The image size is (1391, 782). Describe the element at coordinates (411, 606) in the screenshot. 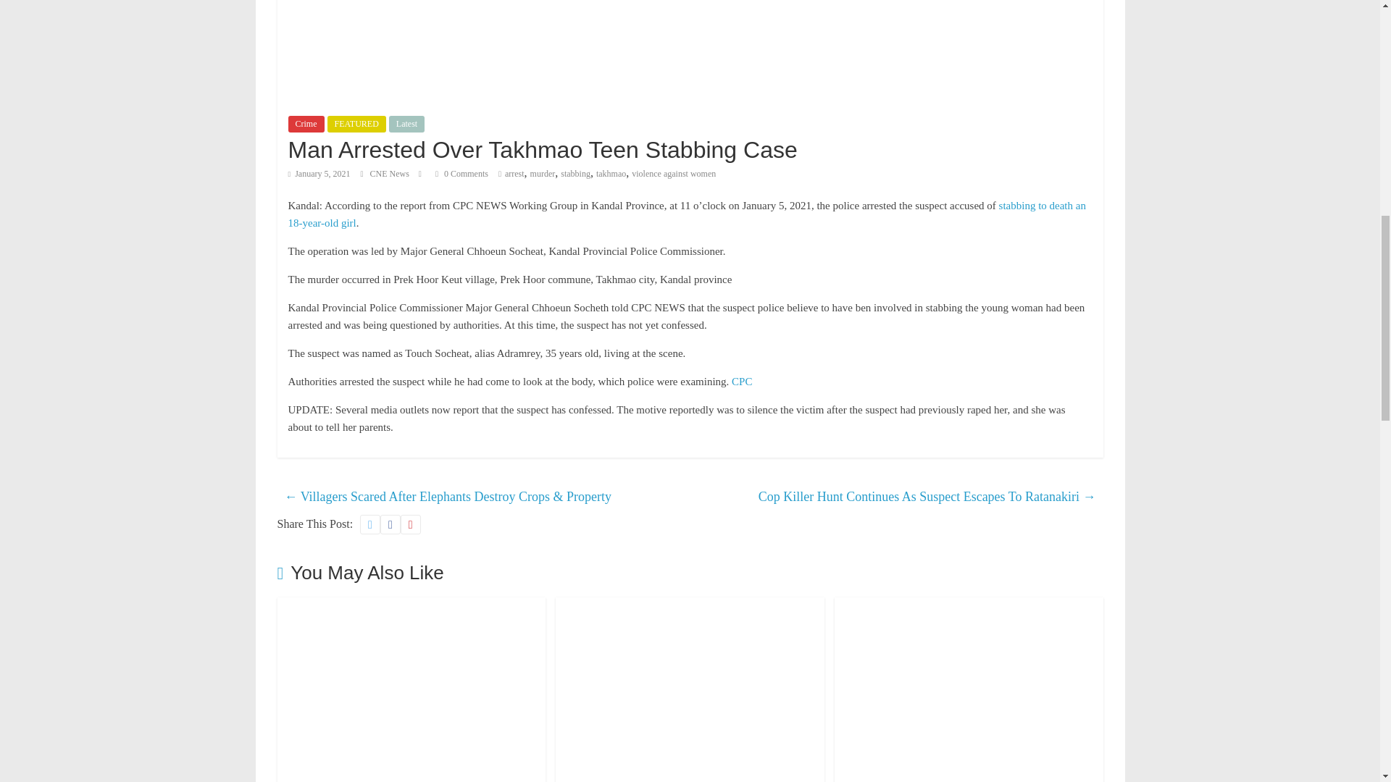

I see `Canadia Tower To Remain Closed` at that location.